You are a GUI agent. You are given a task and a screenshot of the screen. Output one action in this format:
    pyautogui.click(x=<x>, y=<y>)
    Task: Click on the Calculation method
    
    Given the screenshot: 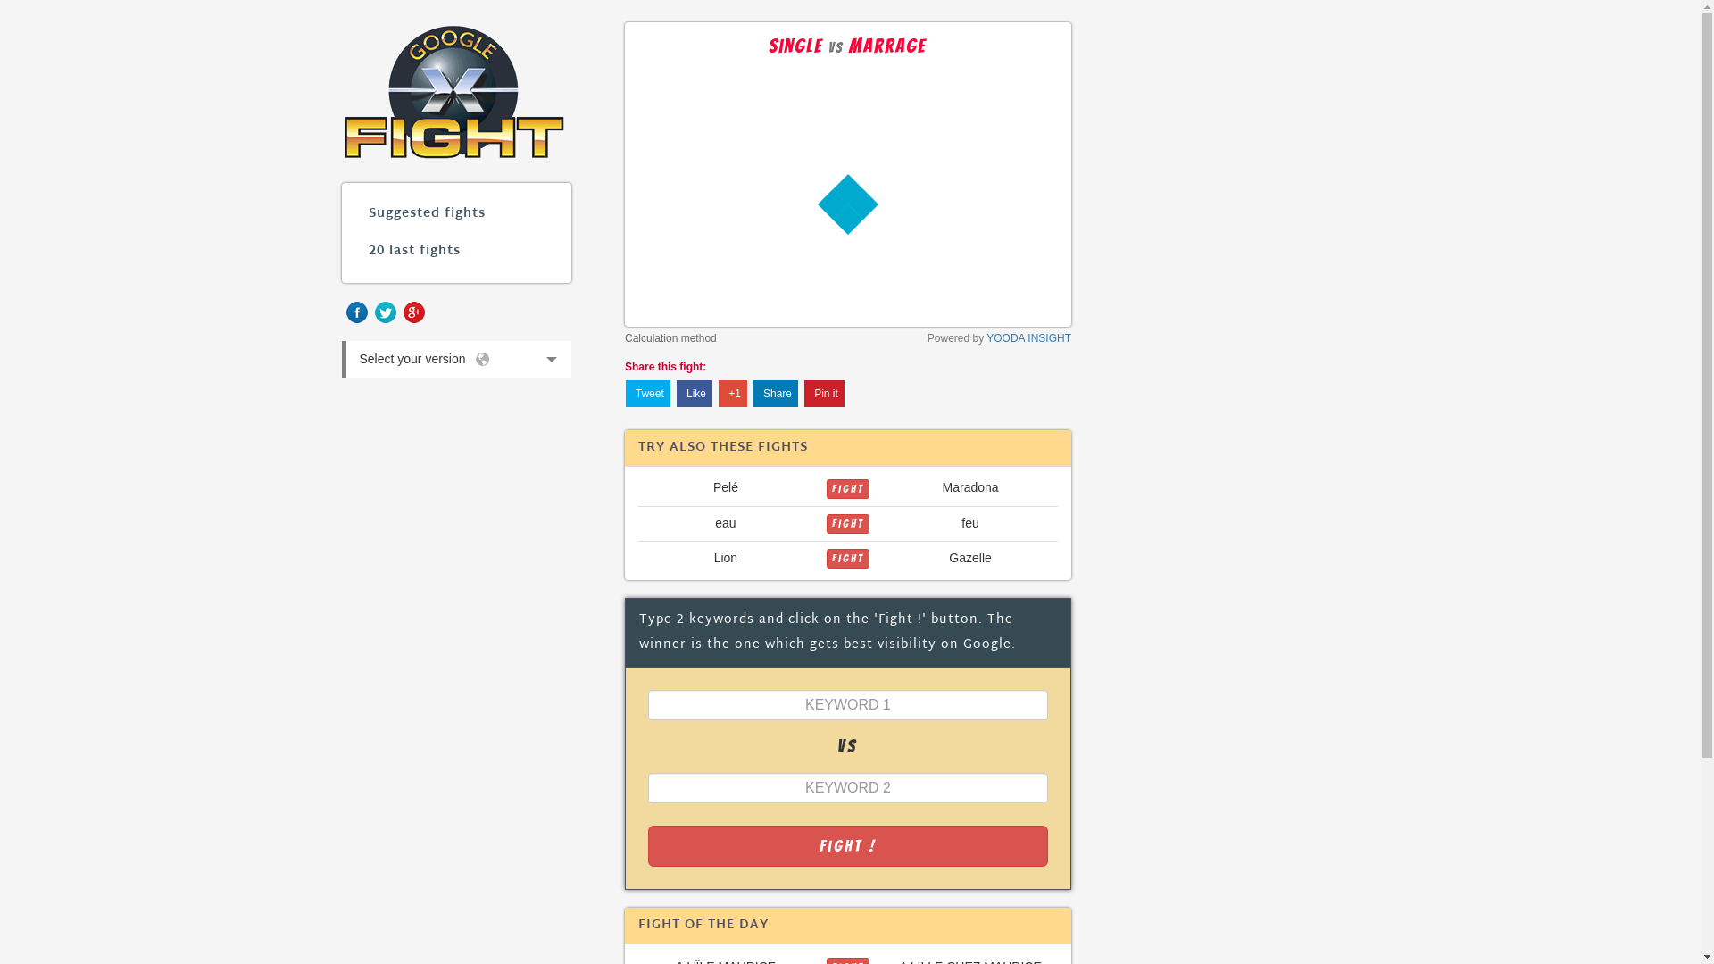 What is the action you would take?
    pyautogui.click(x=671, y=338)
    